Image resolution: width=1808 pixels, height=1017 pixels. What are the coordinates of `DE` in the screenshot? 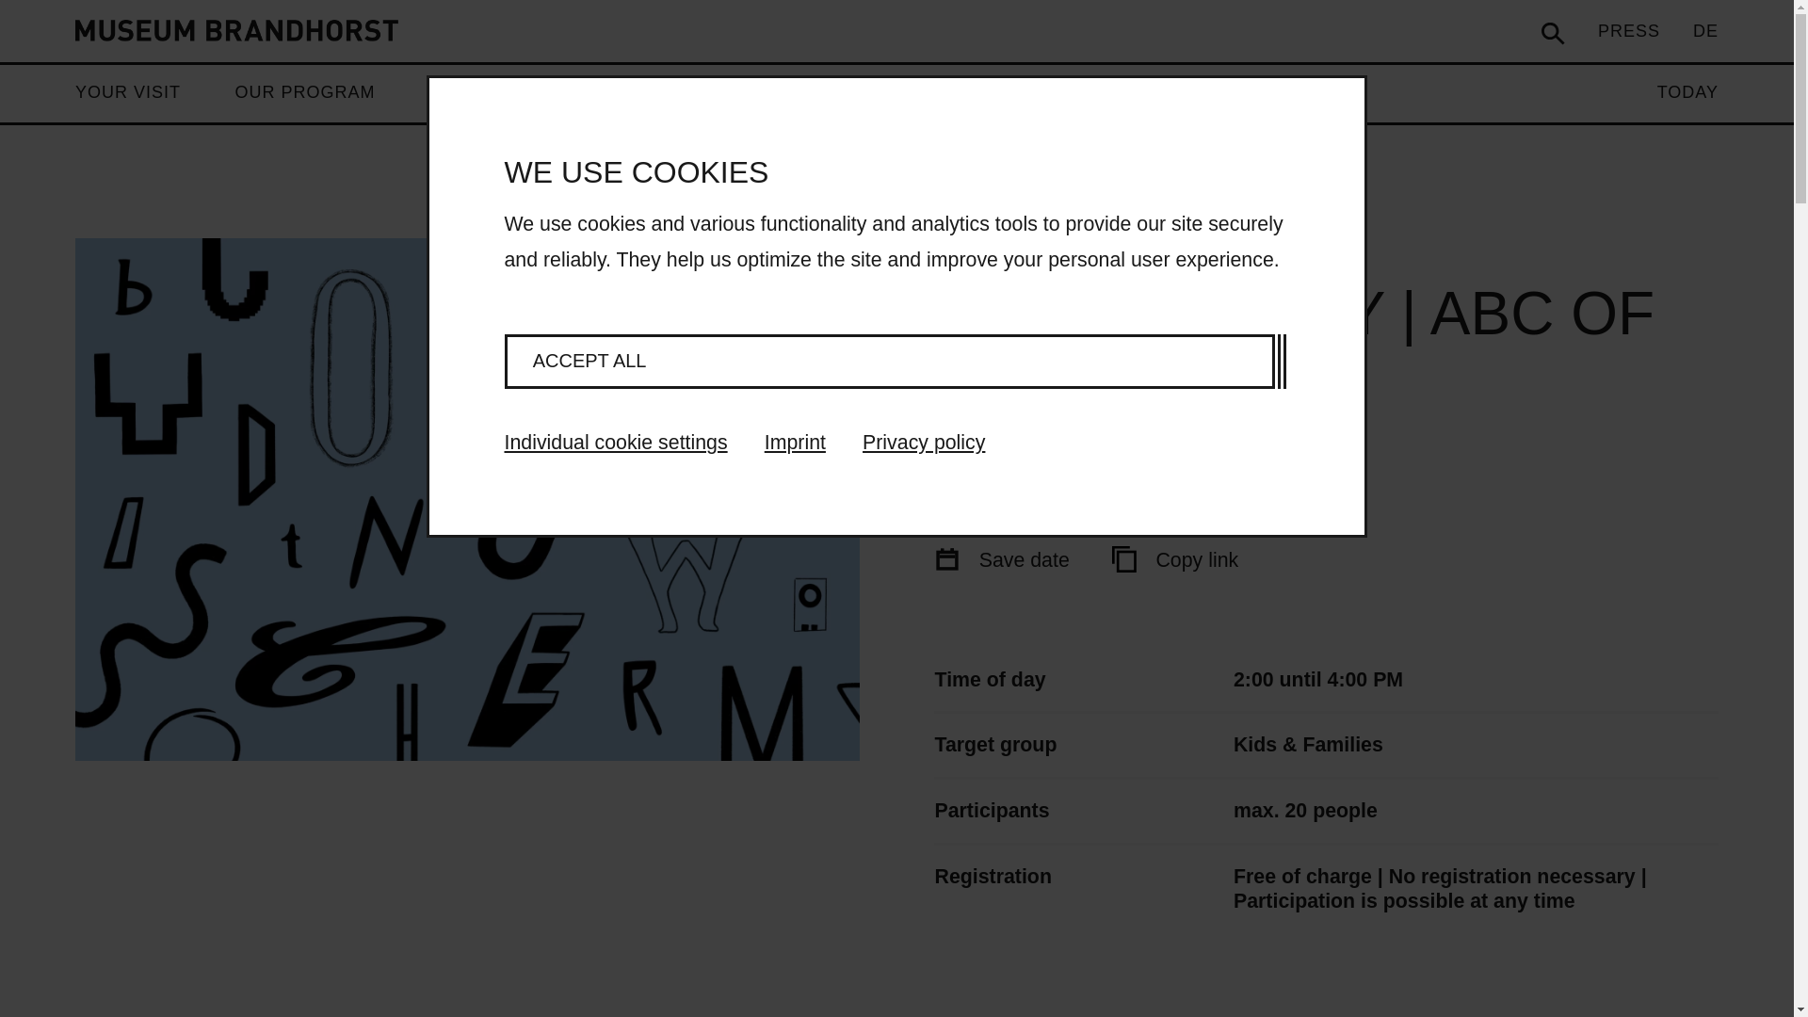 It's located at (1705, 30).